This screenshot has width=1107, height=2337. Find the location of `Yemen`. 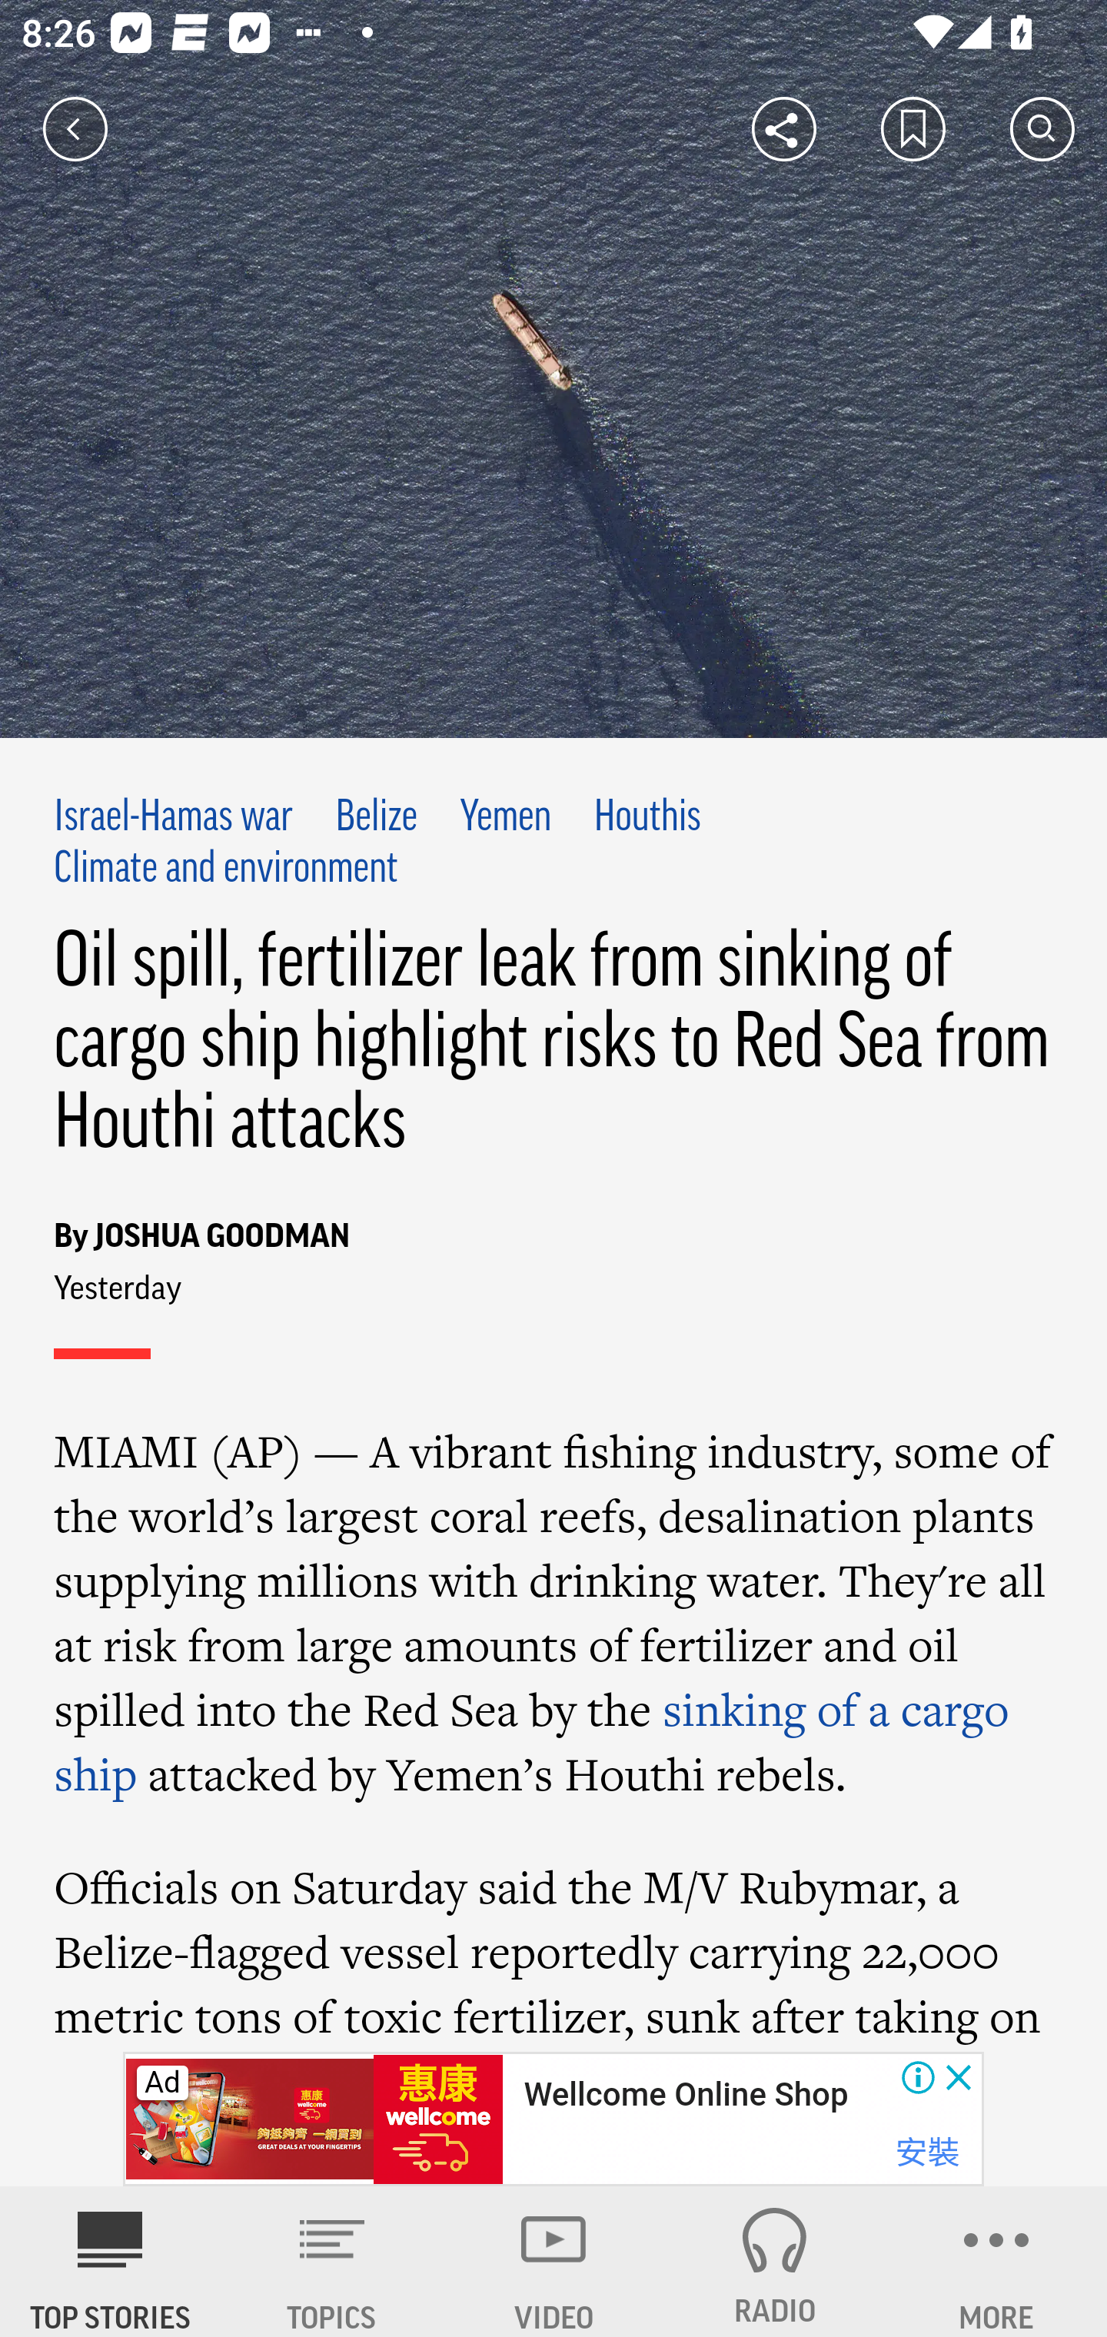

Yemen is located at coordinates (506, 819).